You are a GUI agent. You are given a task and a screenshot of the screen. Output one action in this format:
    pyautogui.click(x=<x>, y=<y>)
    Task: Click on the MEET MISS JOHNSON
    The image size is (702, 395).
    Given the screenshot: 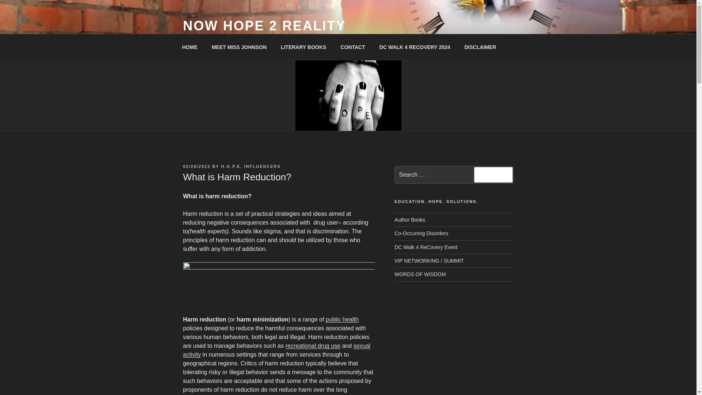 What is the action you would take?
    pyautogui.click(x=239, y=47)
    